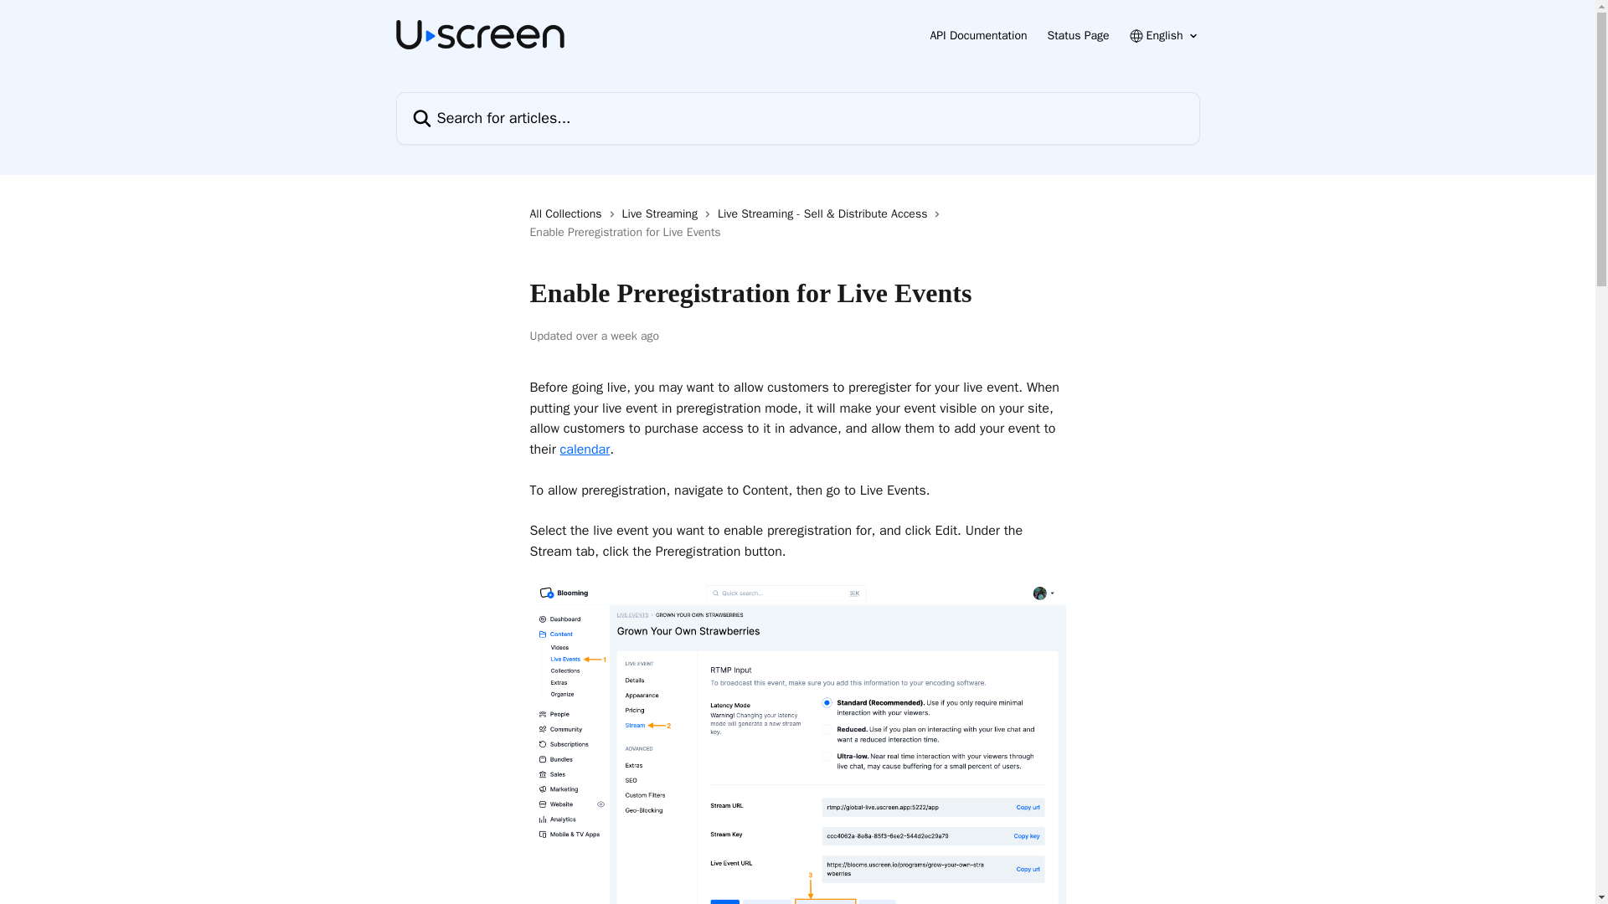  Describe the element at coordinates (1077, 35) in the screenshot. I see `Status Page` at that location.